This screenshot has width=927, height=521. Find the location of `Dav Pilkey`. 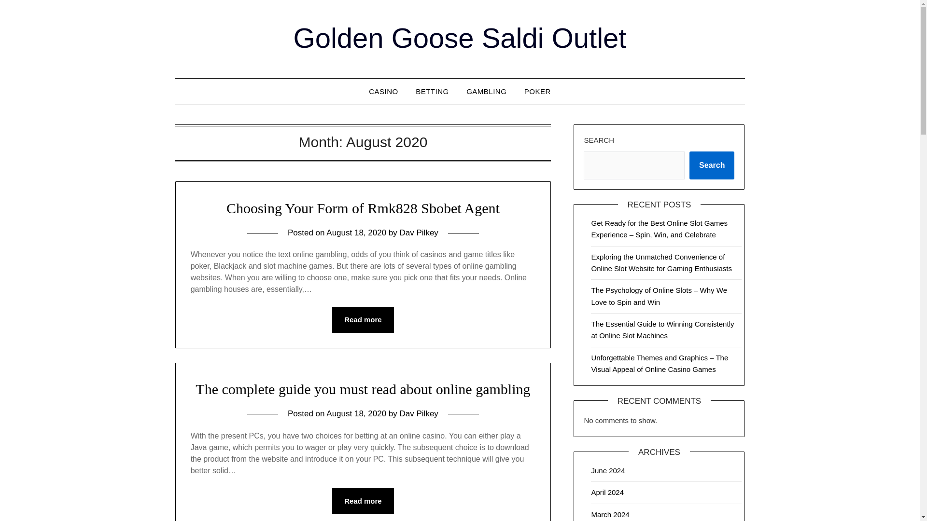

Dav Pilkey is located at coordinates (419, 233).